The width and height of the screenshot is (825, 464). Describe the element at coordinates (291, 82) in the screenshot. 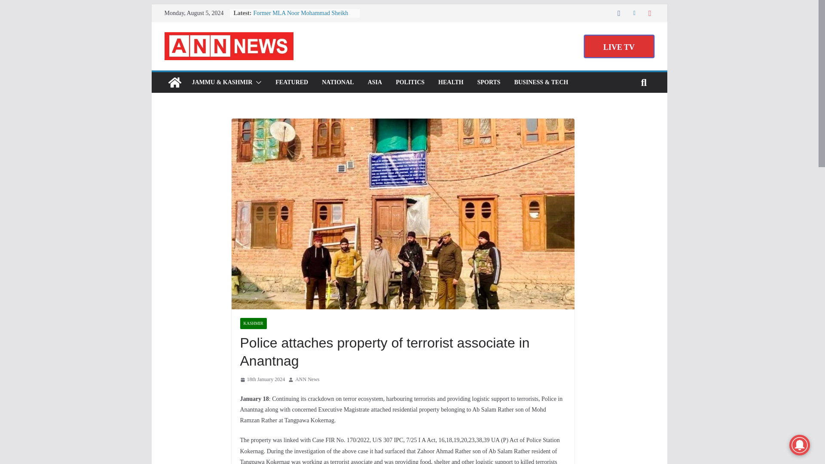

I see `FEATURED` at that location.